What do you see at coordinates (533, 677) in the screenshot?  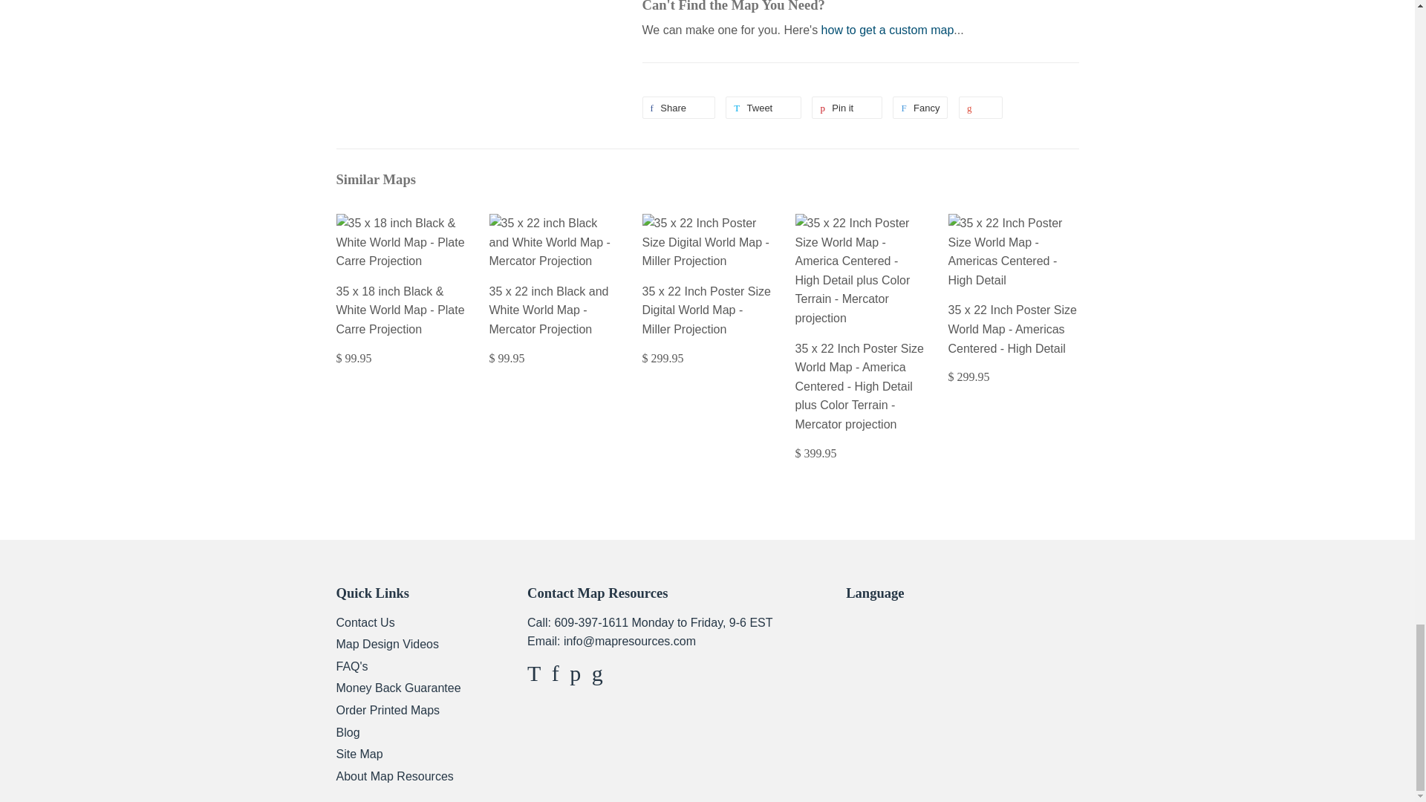 I see `Map Resources on Twitter` at bounding box center [533, 677].